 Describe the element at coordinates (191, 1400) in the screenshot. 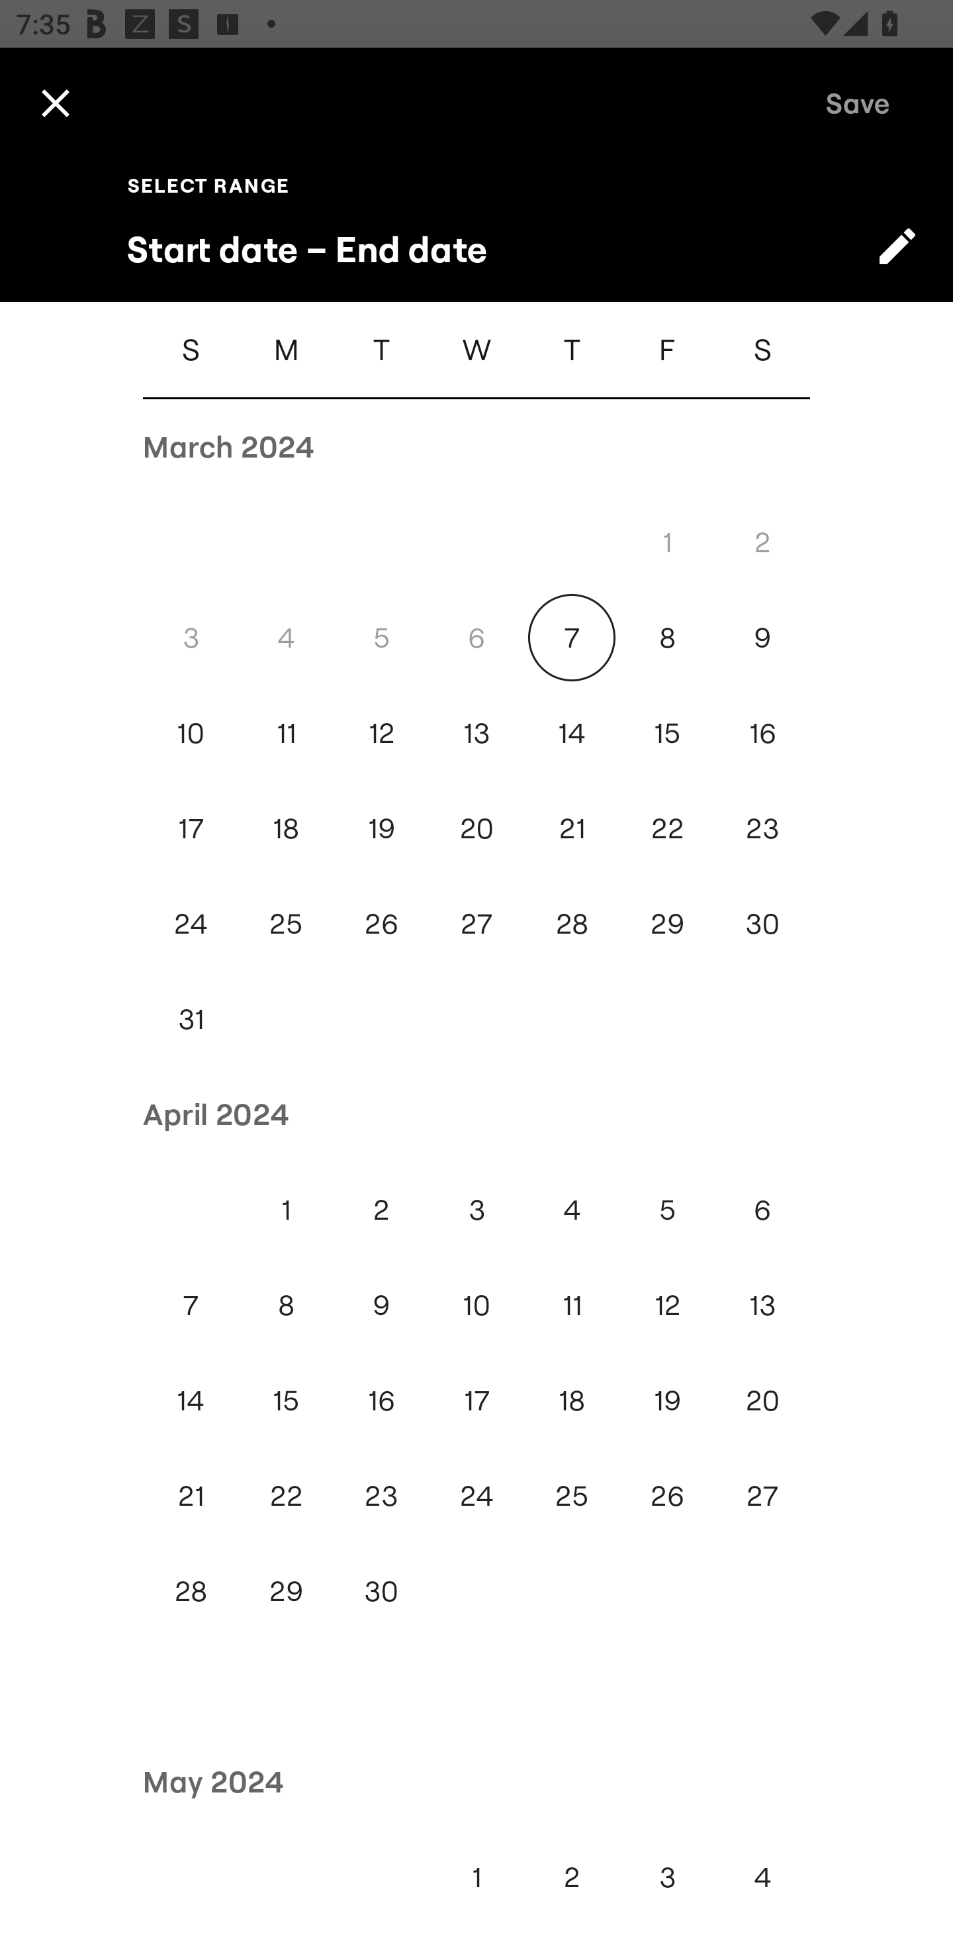

I see `14 Sun, Apr 14` at that location.